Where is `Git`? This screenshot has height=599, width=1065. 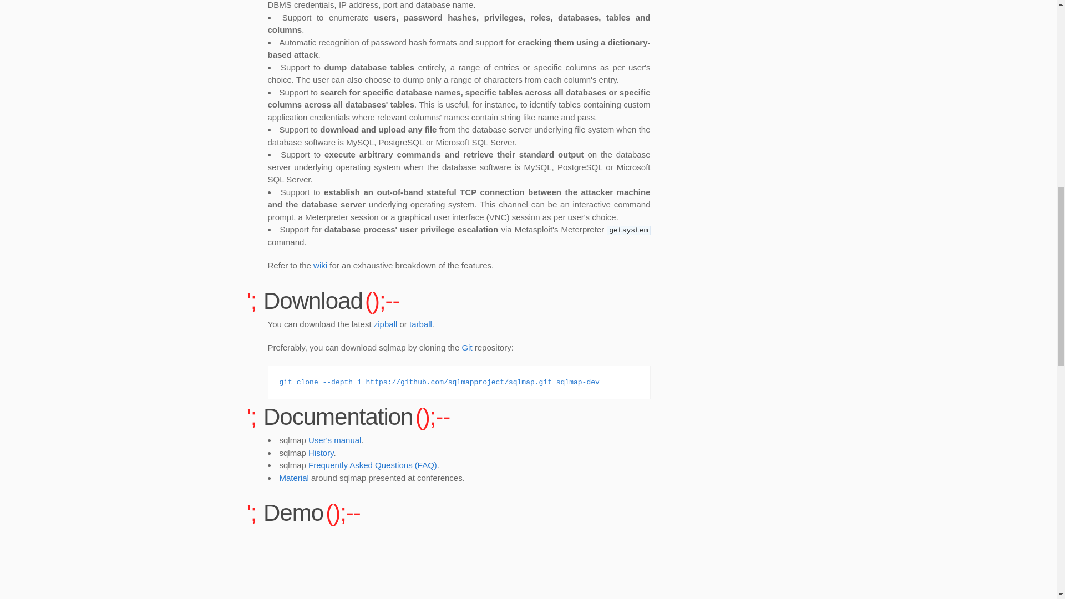 Git is located at coordinates (466, 347).